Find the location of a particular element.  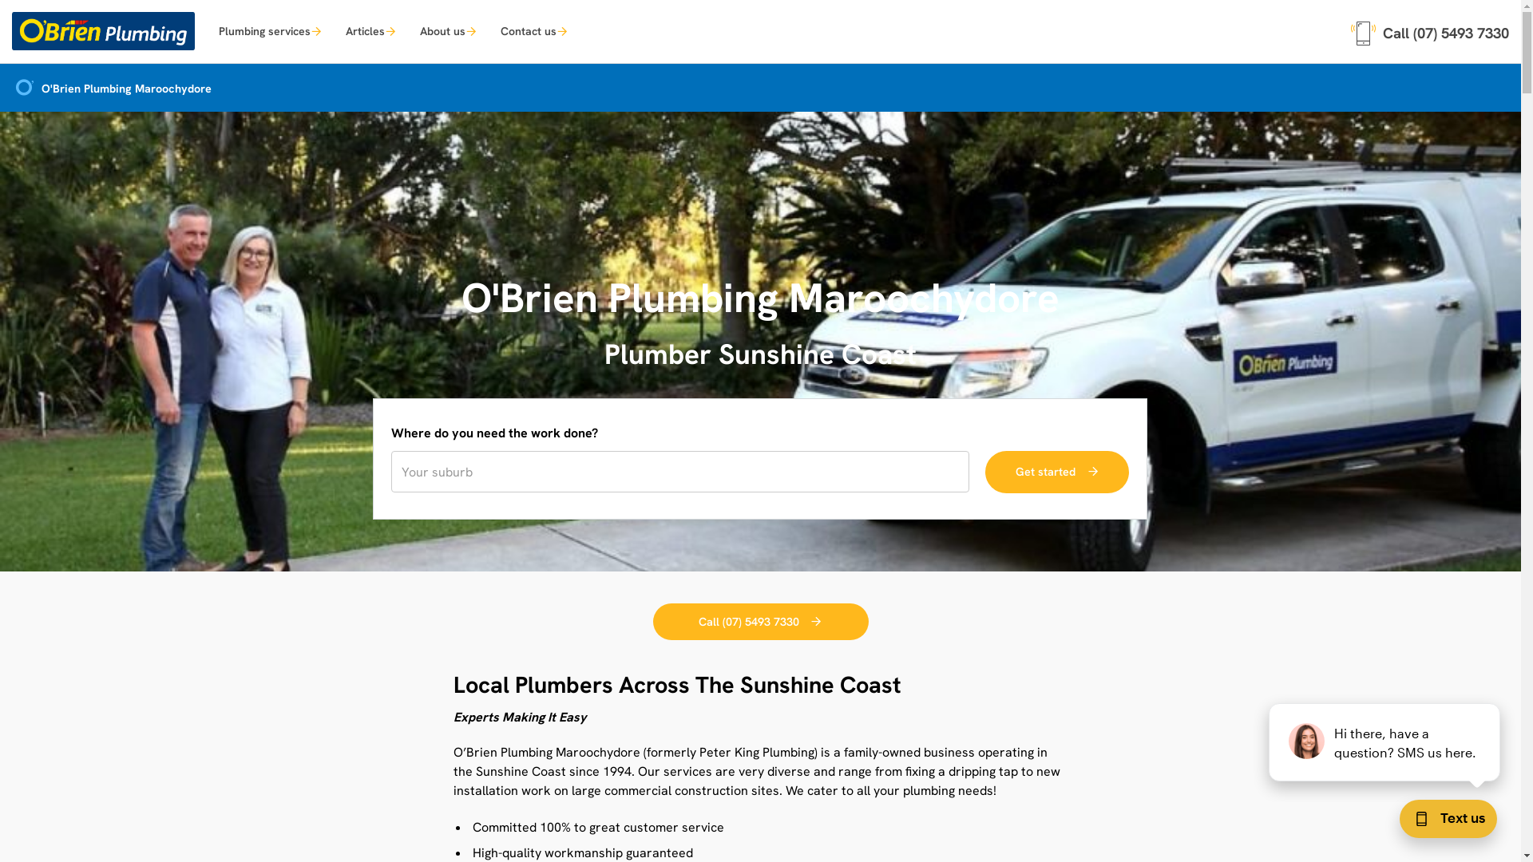

podium webchat widget prompt is located at coordinates (1385, 742).